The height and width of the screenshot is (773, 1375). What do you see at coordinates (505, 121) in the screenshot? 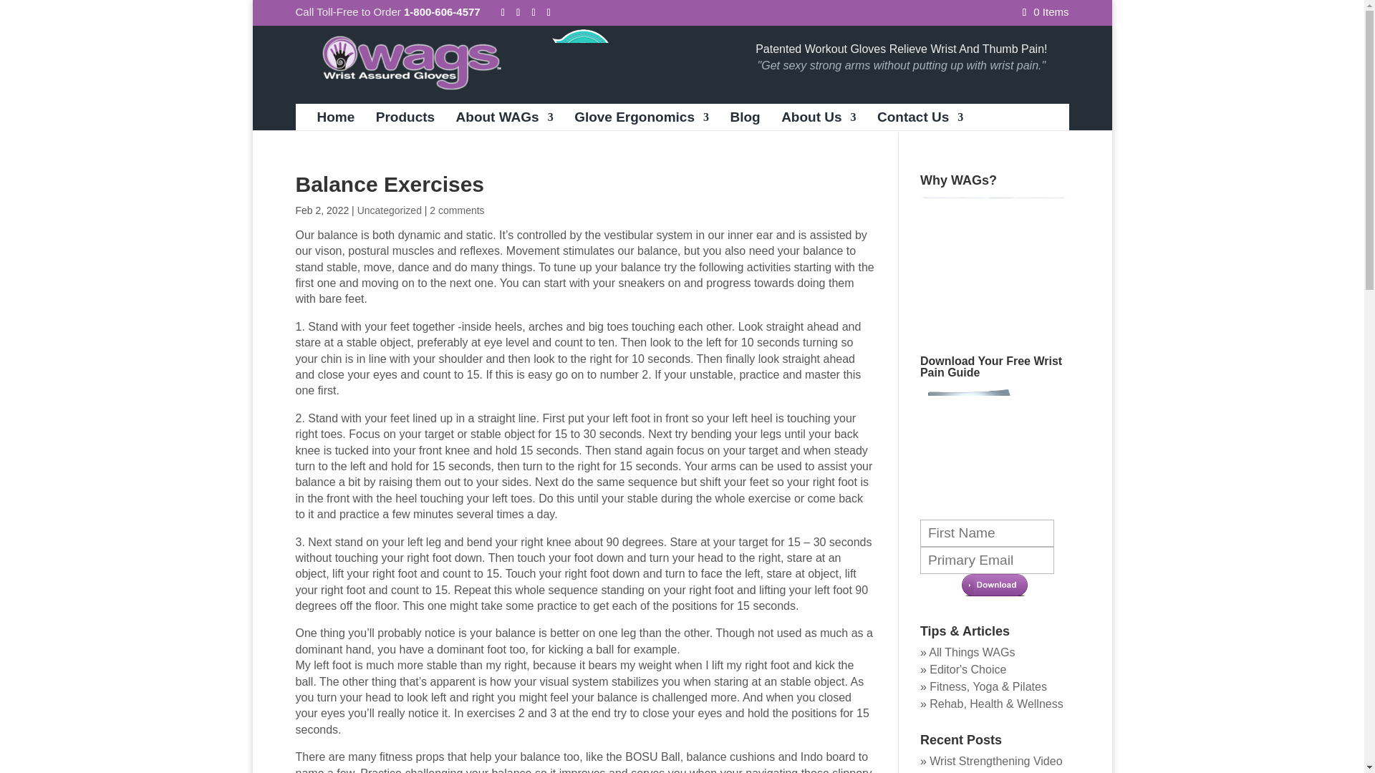
I see `About WAGs` at bounding box center [505, 121].